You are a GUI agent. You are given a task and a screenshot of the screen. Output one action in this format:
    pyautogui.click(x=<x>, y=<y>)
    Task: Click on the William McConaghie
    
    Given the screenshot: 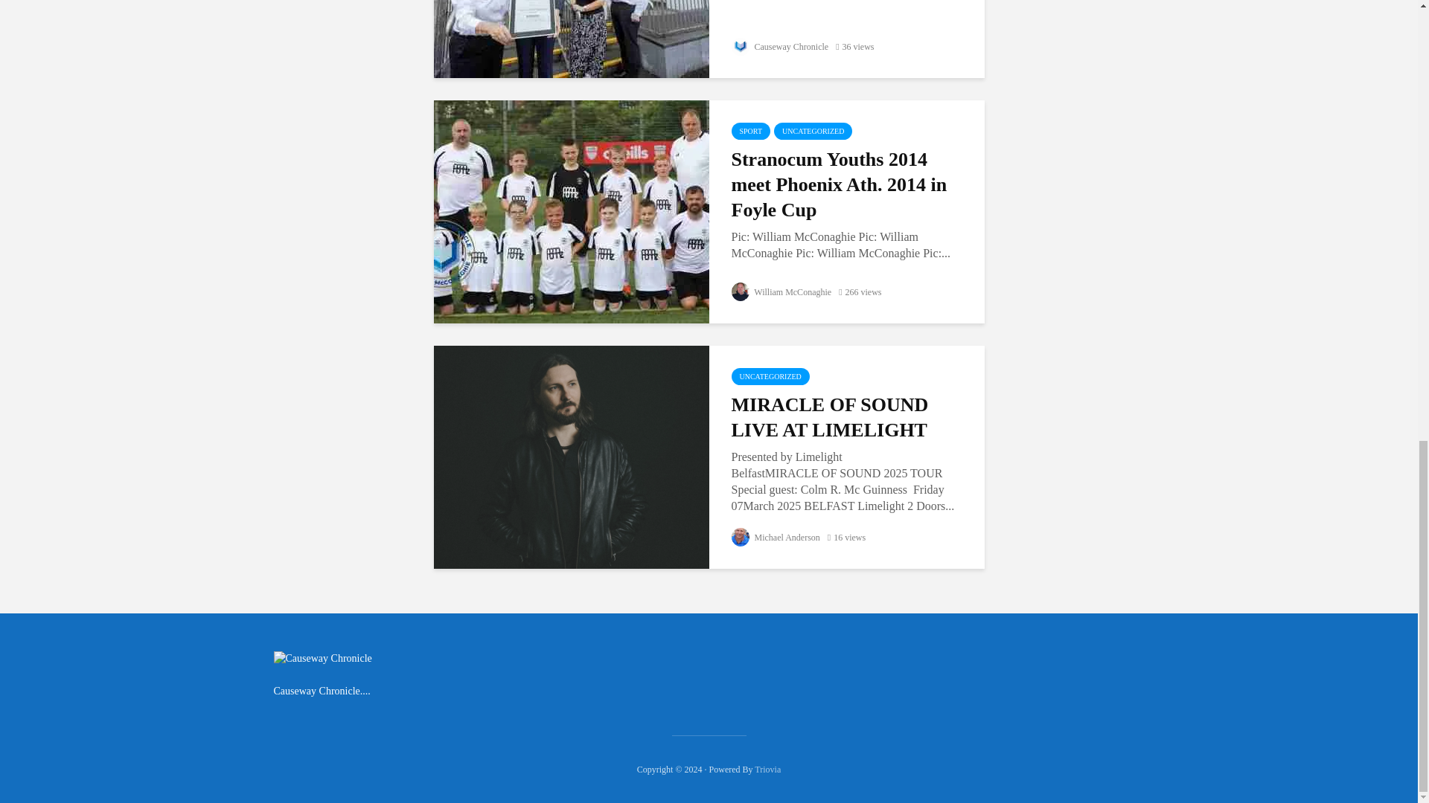 What is the action you would take?
    pyautogui.click(x=781, y=291)
    